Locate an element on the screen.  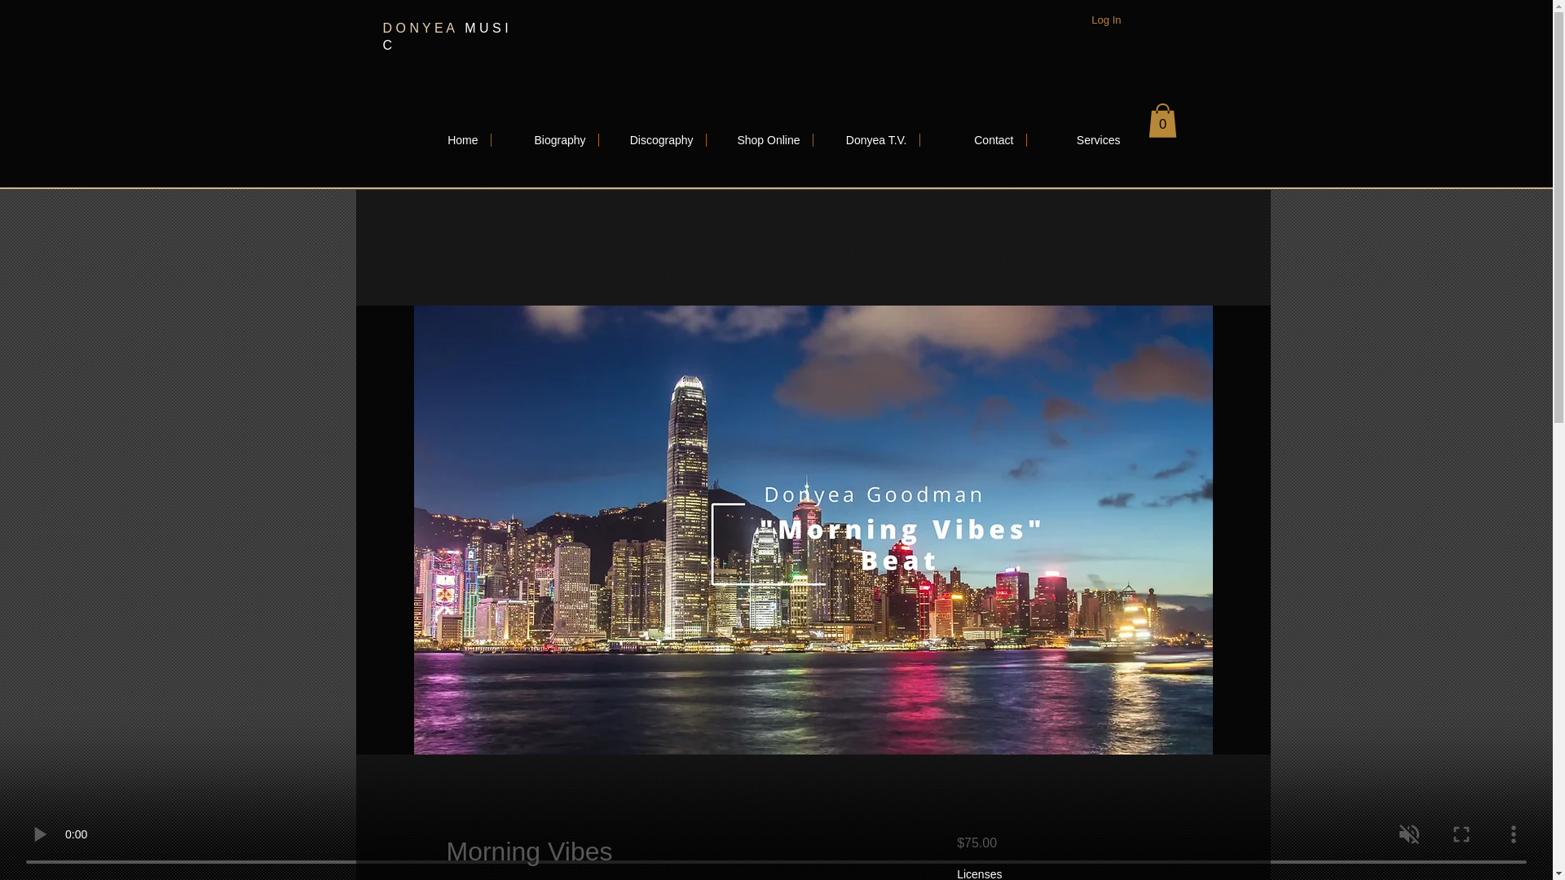
Discography is located at coordinates (651, 140).